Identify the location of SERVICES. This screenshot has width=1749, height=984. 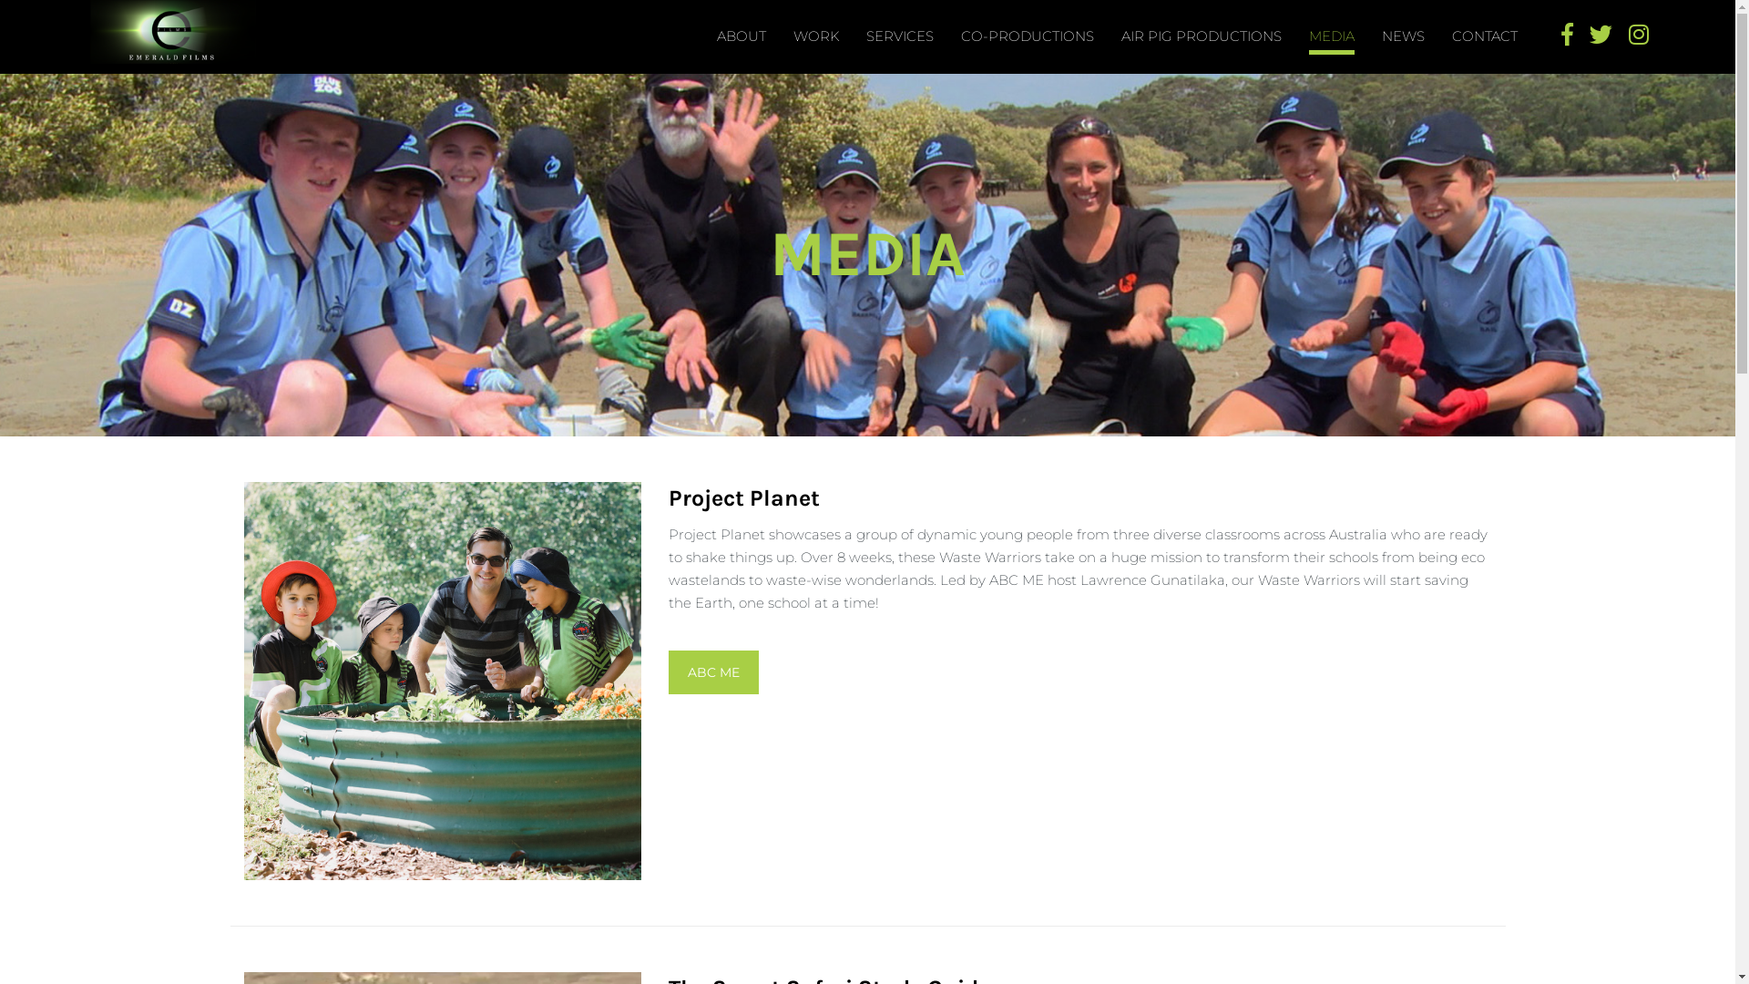
(900, 36).